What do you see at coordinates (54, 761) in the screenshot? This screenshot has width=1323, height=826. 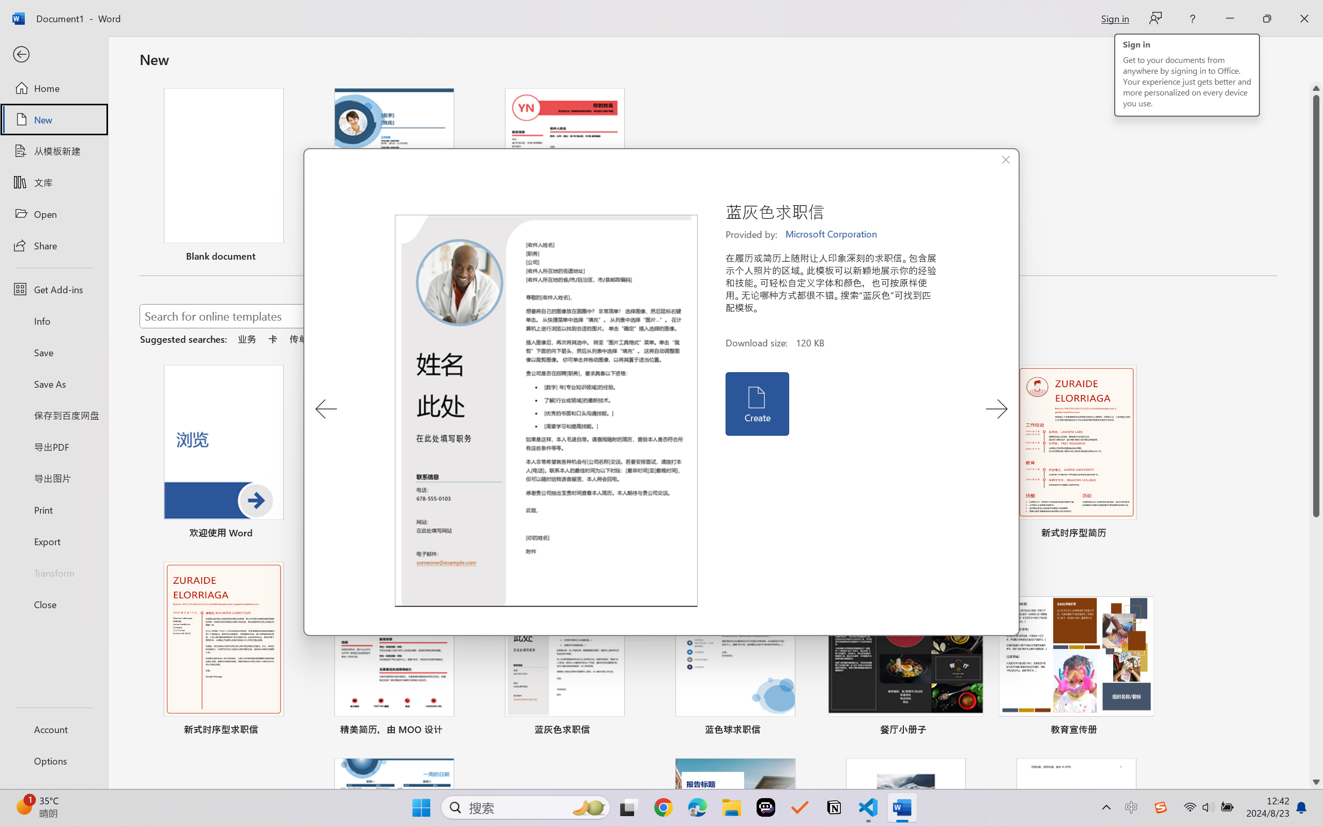 I see `Options` at bounding box center [54, 761].